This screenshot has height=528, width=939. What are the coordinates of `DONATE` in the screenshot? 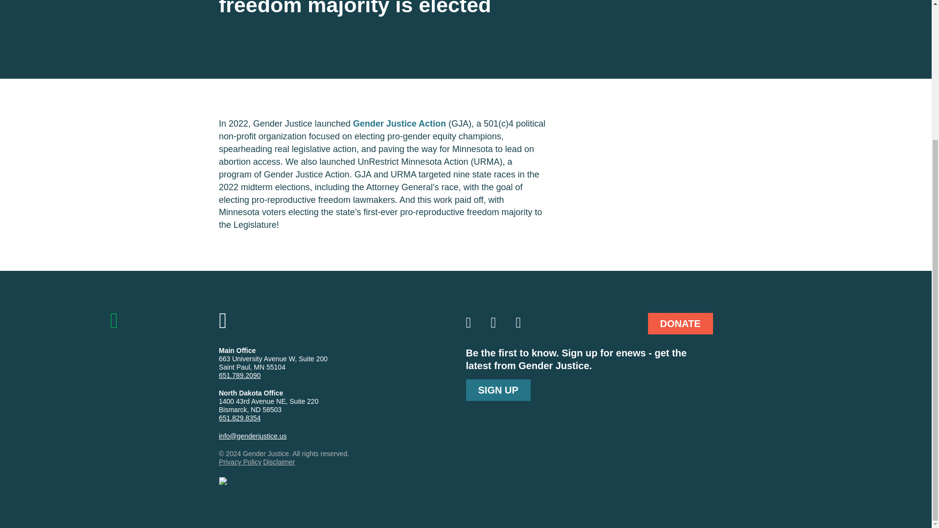 It's located at (680, 324).